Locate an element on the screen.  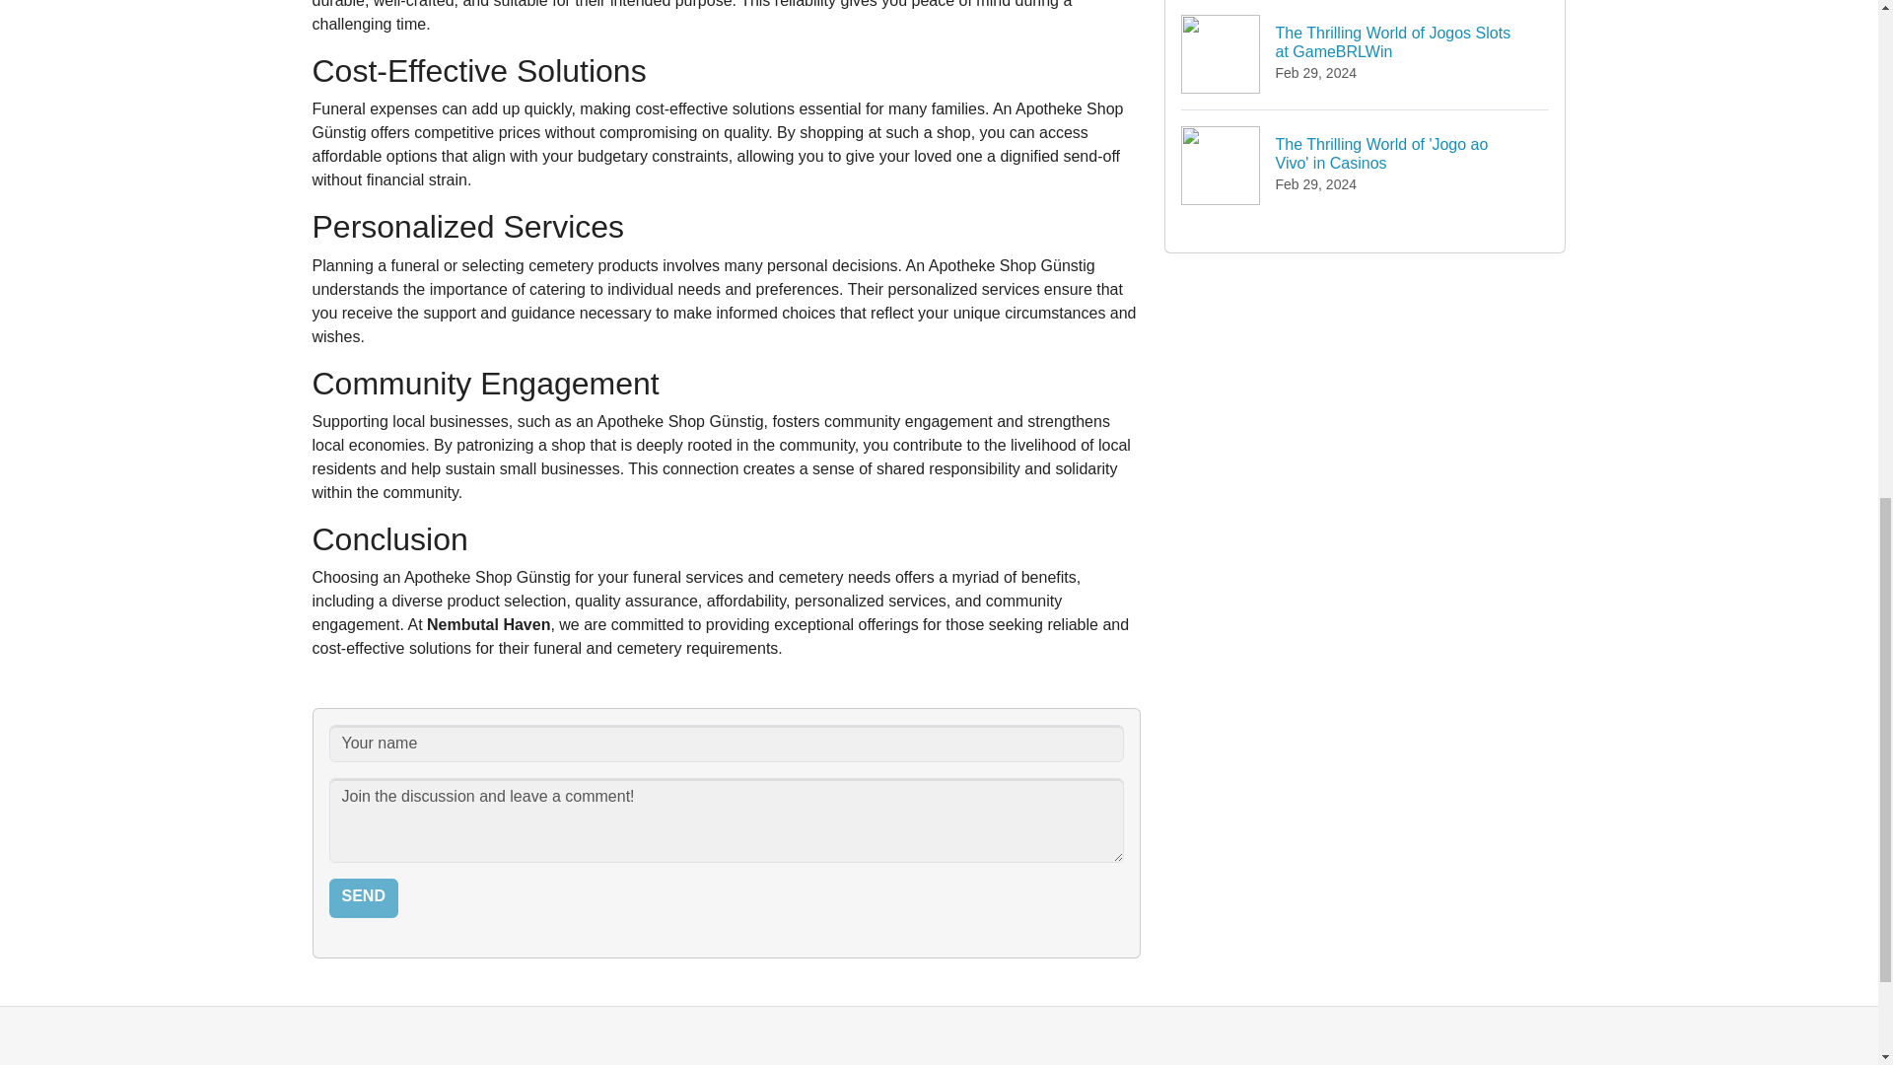
Send is located at coordinates (363, 897).